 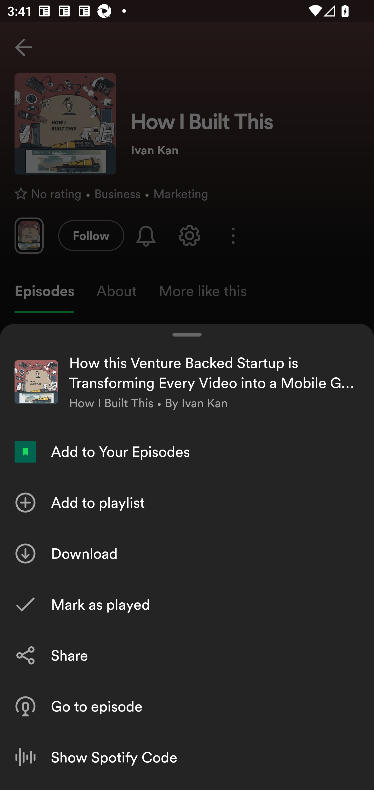 I want to click on Add to Your Episodes, so click(x=187, y=451).